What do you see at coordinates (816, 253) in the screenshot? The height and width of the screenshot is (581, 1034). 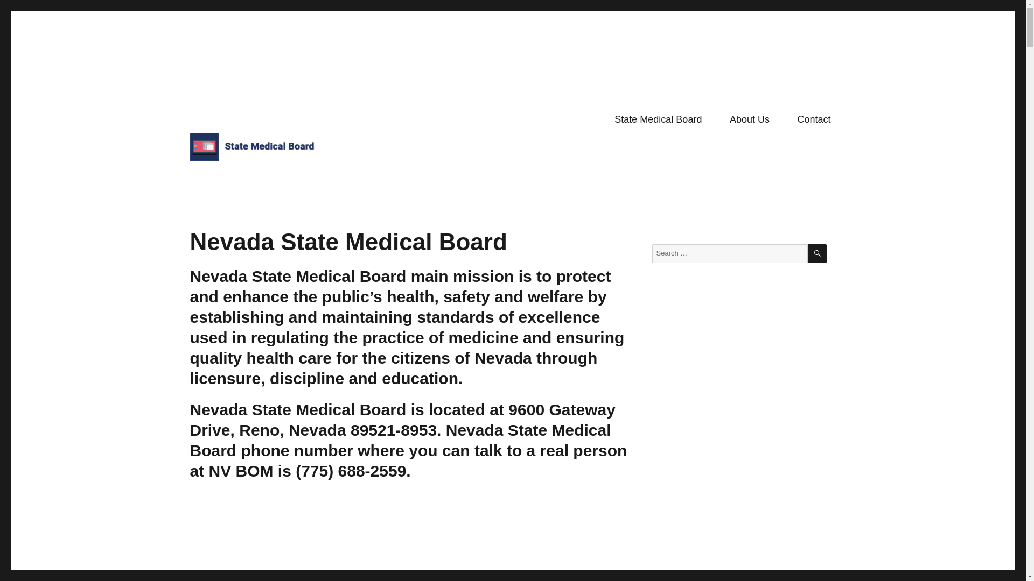 I see `SEARCH` at bounding box center [816, 253].